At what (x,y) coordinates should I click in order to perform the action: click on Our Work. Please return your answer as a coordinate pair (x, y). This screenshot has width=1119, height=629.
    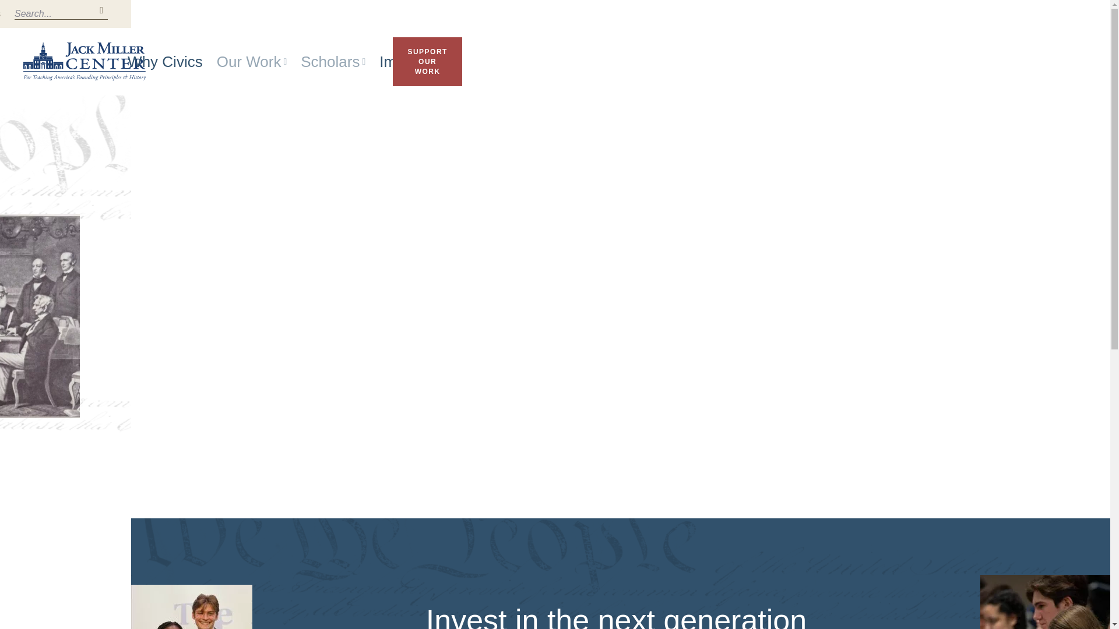
    Looking at the image, I should click on (252, 62).